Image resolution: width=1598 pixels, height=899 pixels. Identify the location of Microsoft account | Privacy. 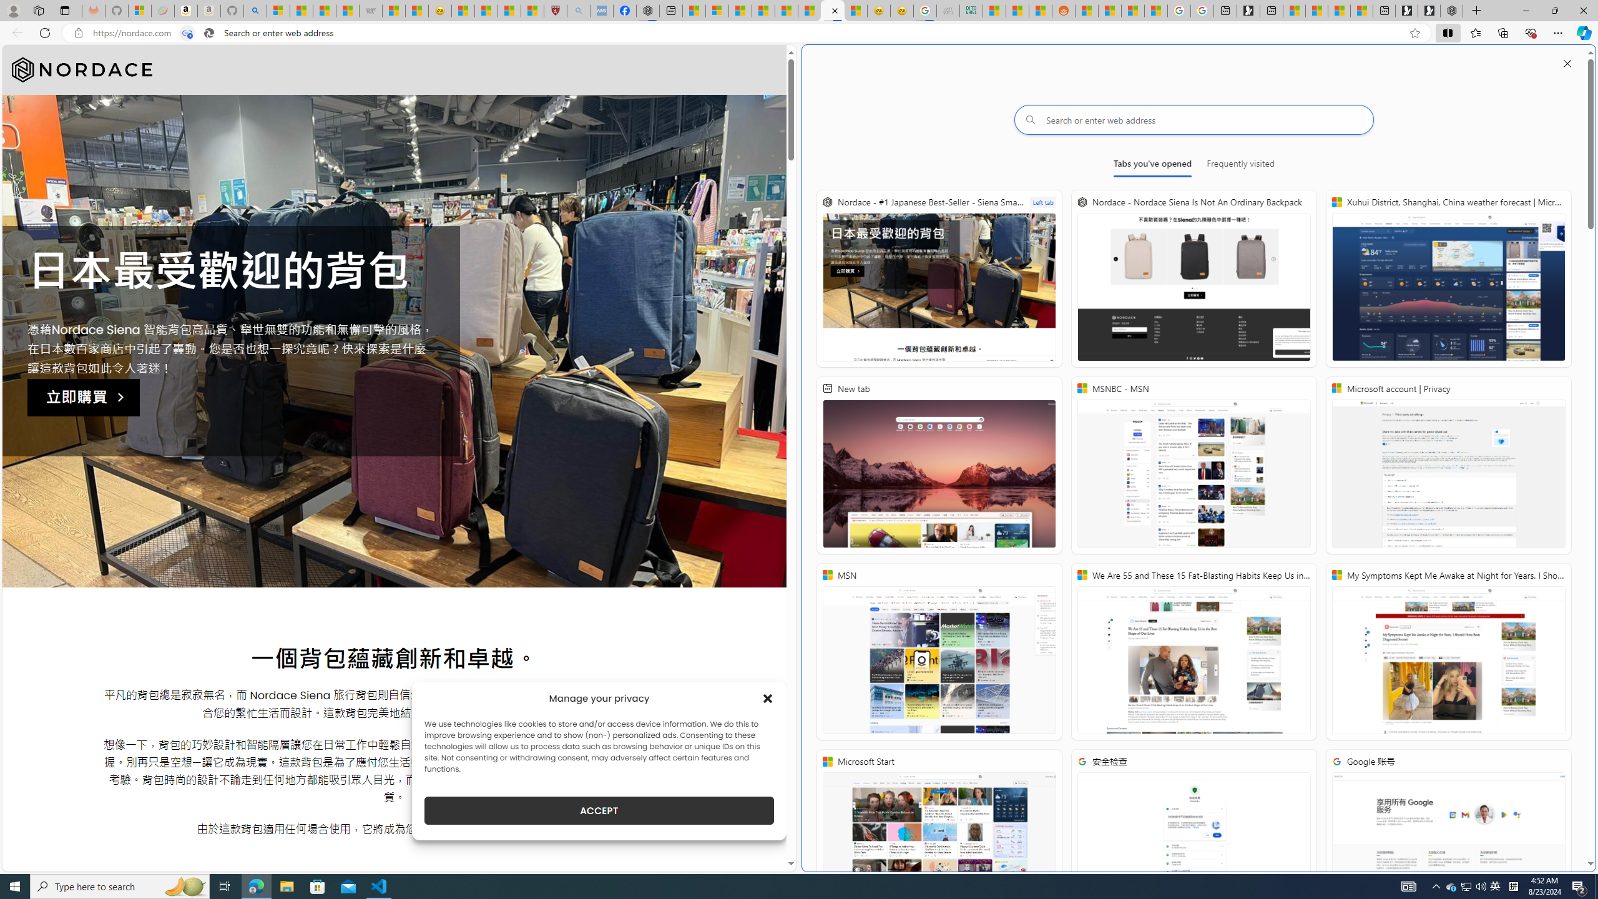
(1448, 465).